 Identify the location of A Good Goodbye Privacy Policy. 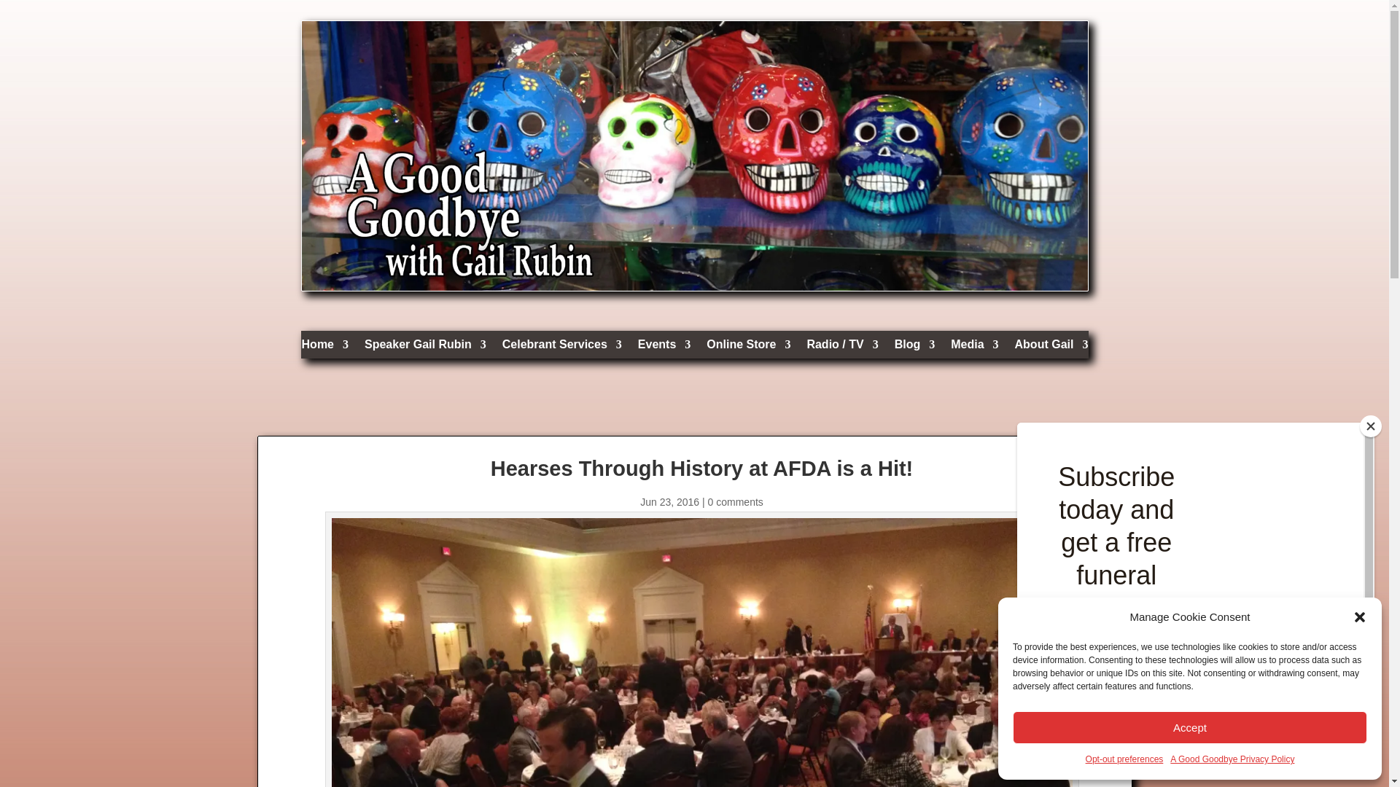
(1232, 760).